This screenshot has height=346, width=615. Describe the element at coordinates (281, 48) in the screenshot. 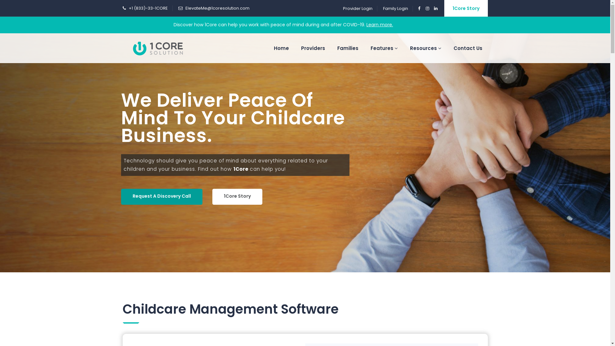

I see `Home` at that location.